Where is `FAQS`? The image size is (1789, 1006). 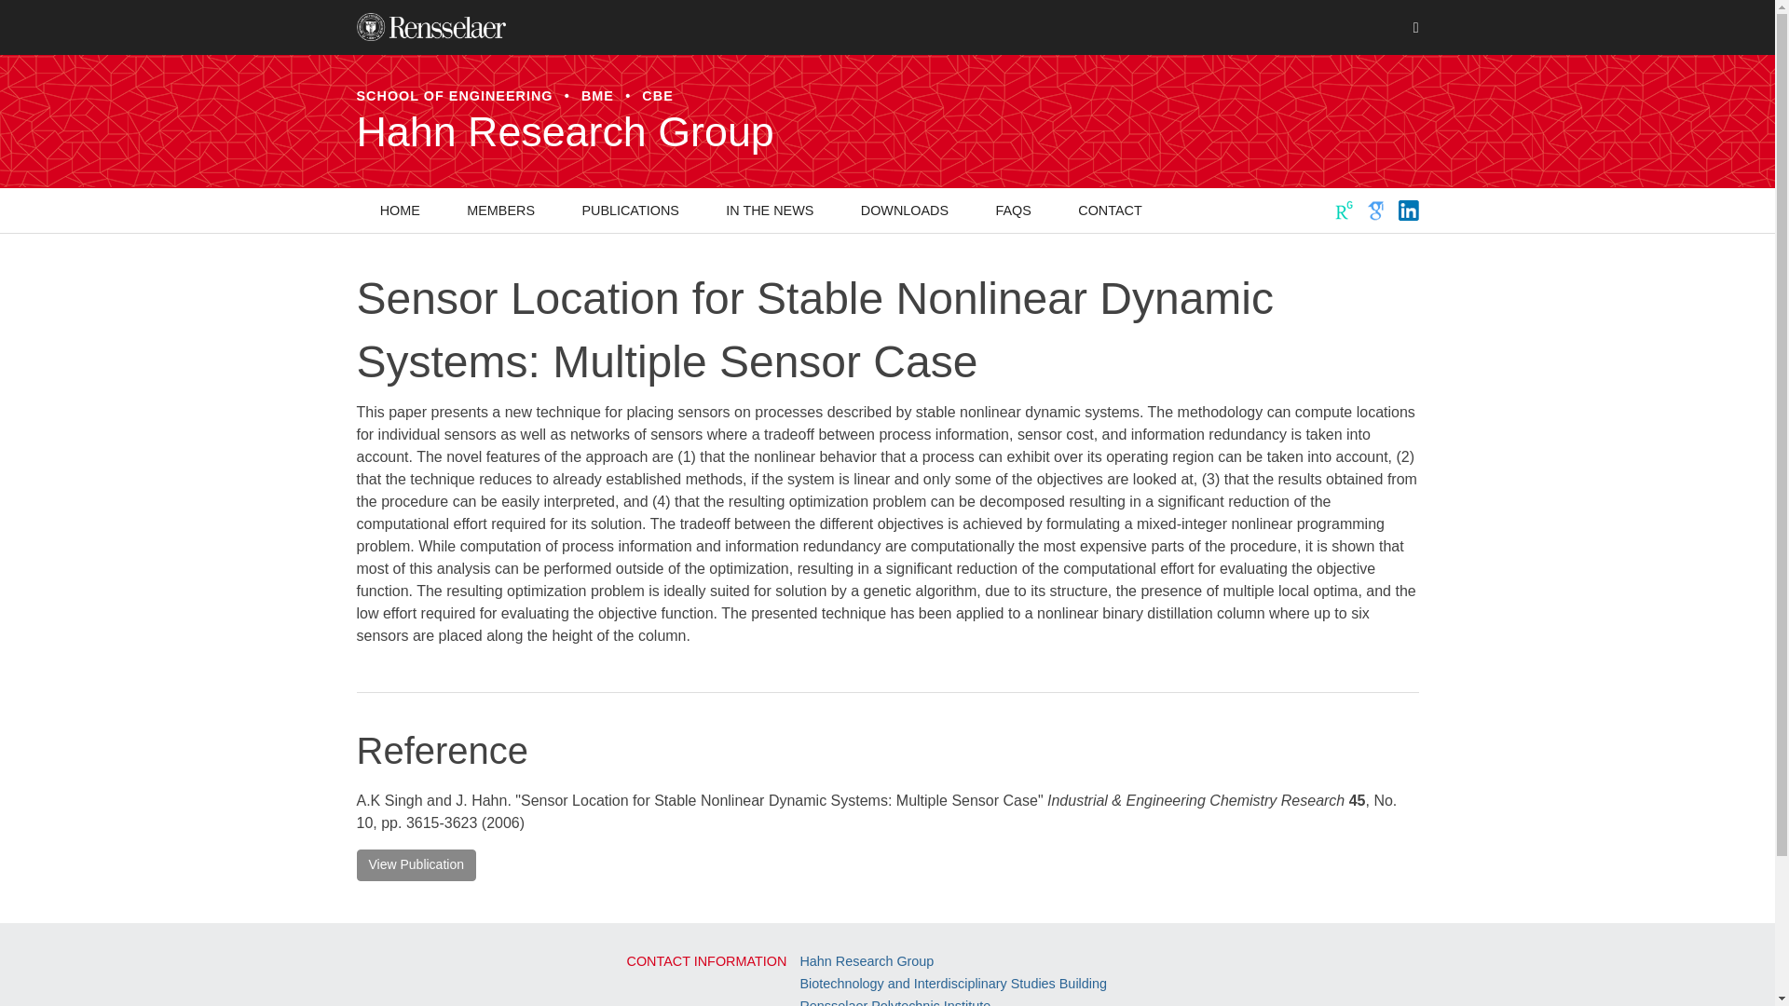 FAQS is located at coordinates (1013, 211).